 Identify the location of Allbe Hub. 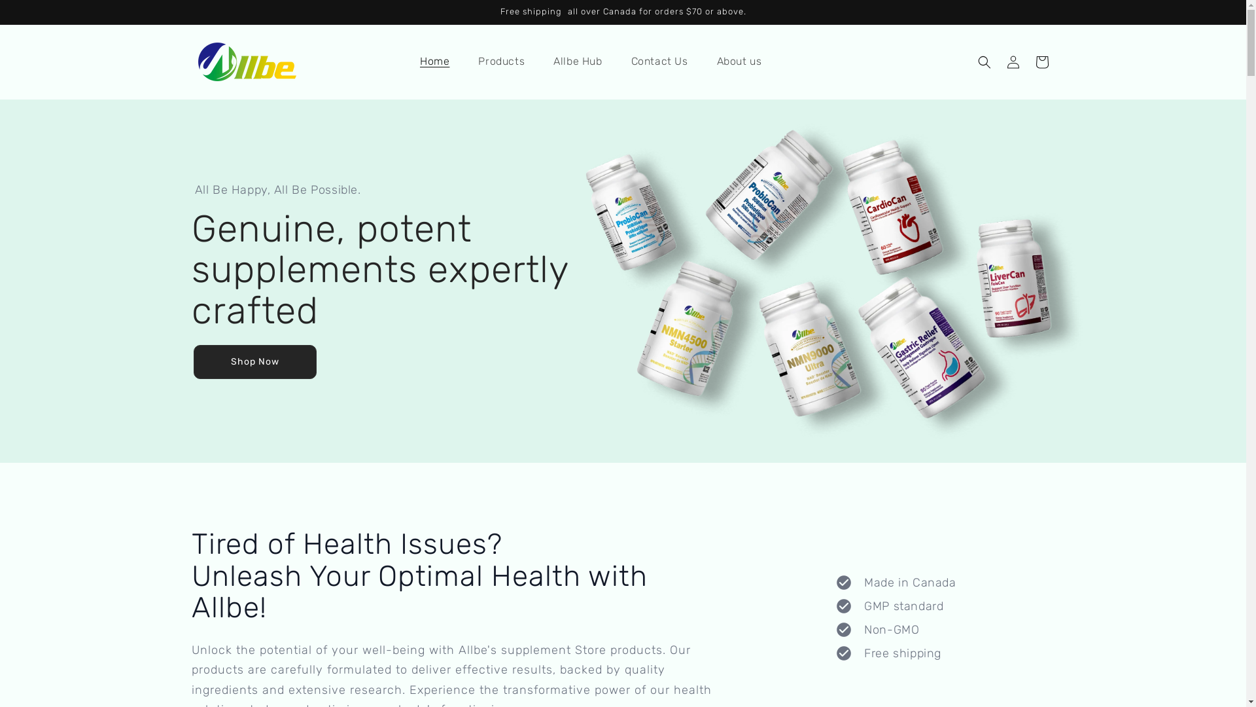
(578, 62).